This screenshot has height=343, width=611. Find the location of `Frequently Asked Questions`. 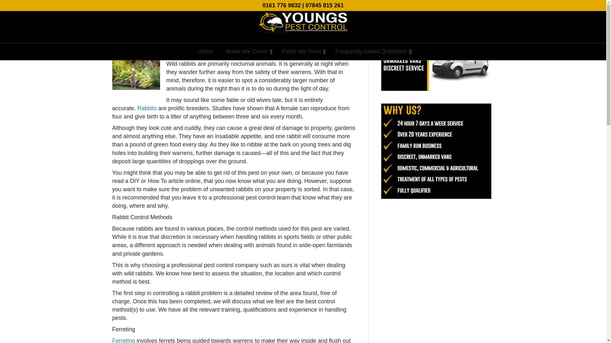

Frequently Asked Questions is located at coordinates (372, 51).